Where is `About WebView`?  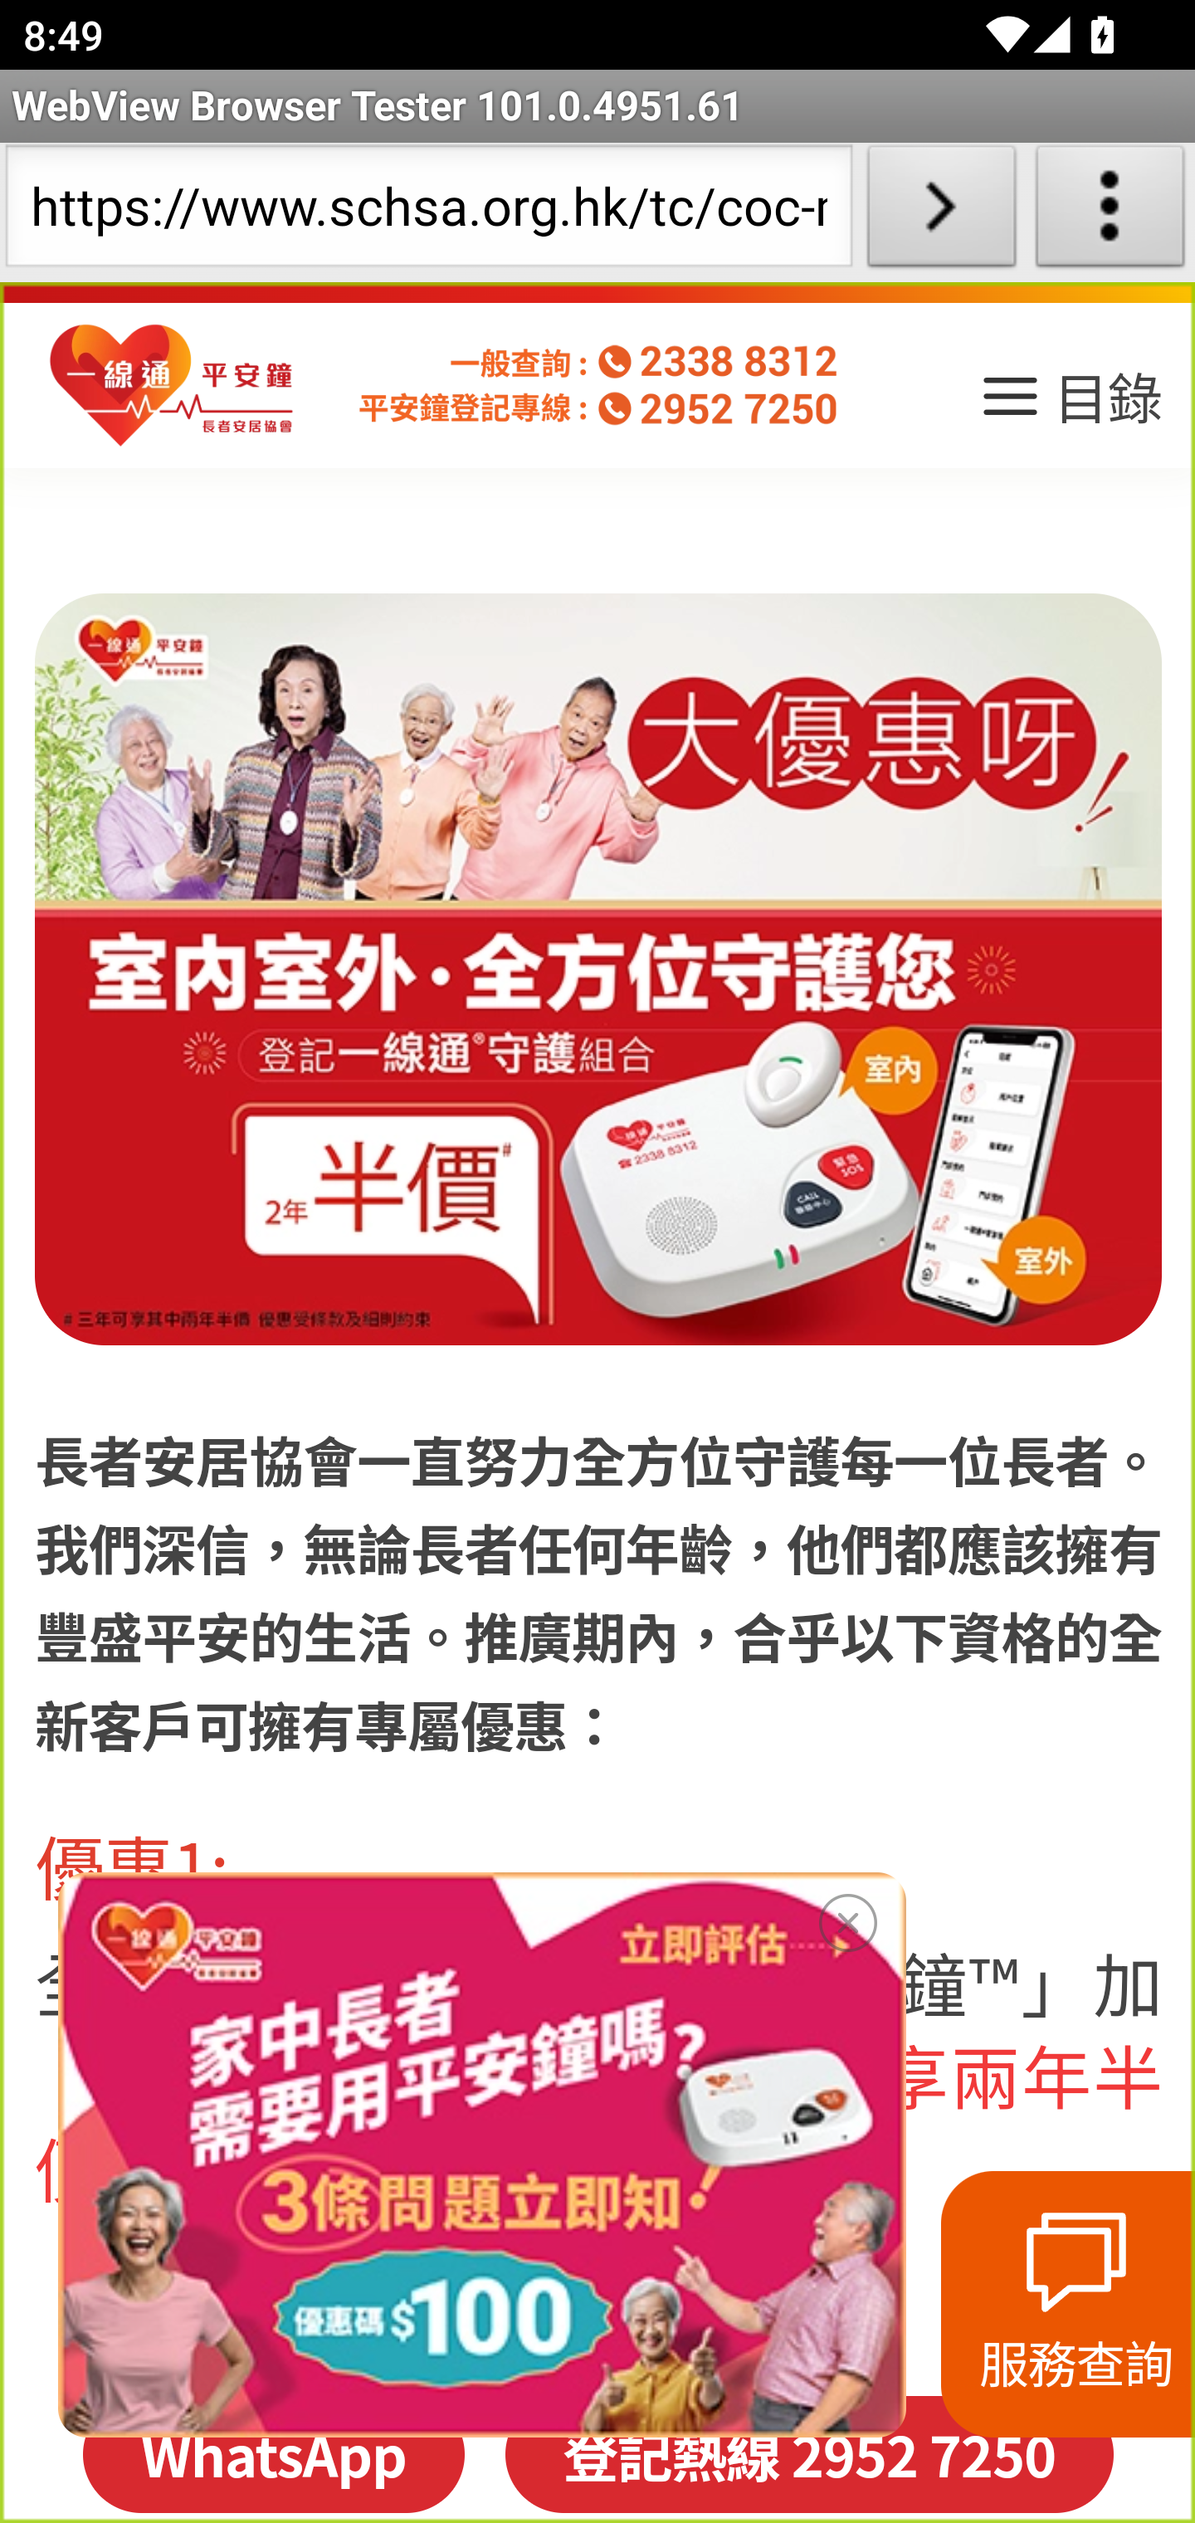 About WebView is located at coordinates (1110, 212).